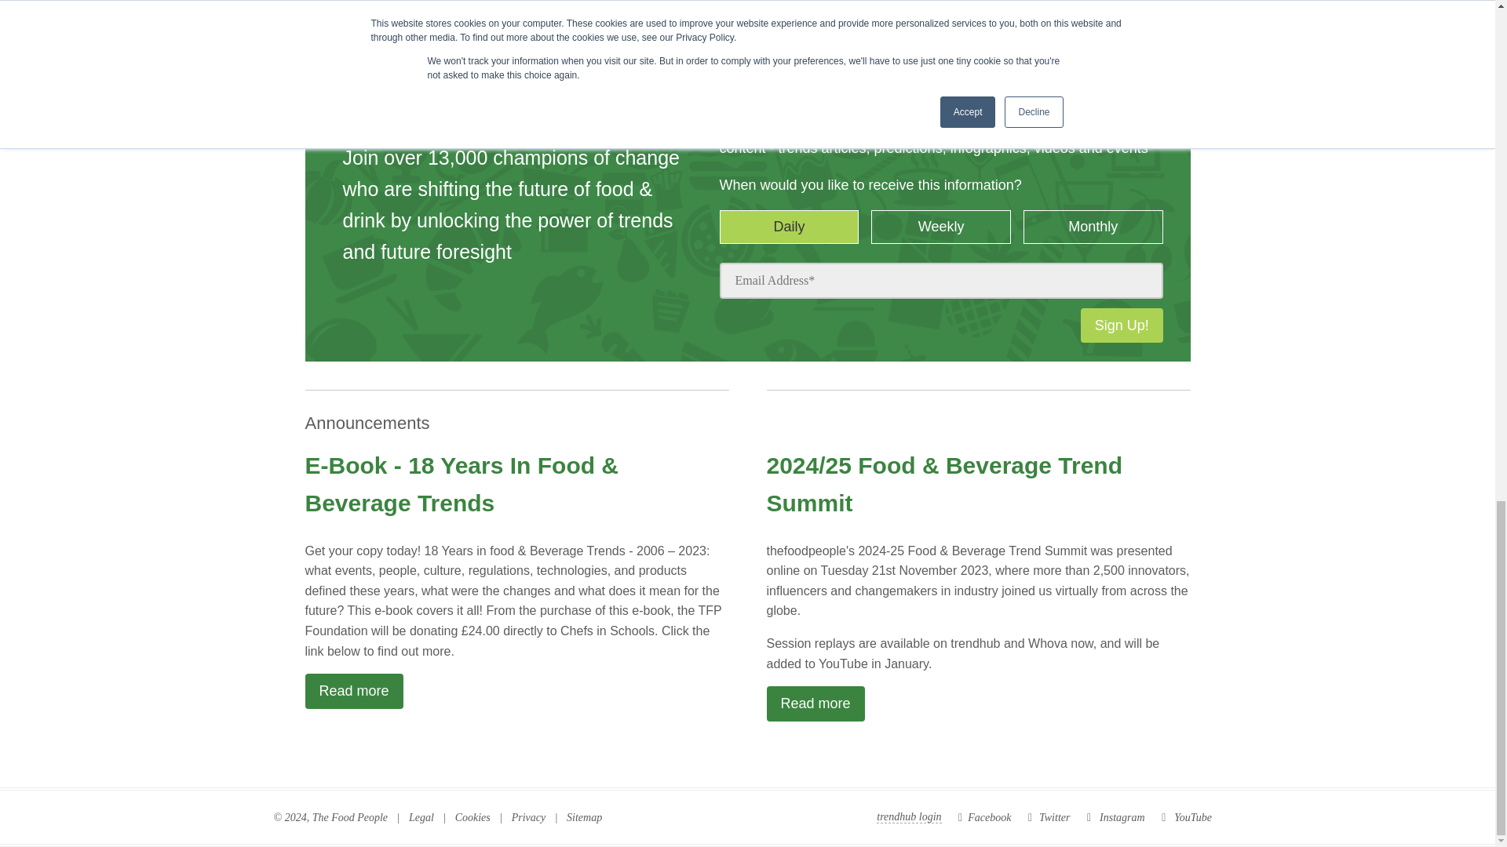 The image size is (1507, 847). Describe the element at coordinates (421, 817) in the screenshot. I see `Legal` at that location.